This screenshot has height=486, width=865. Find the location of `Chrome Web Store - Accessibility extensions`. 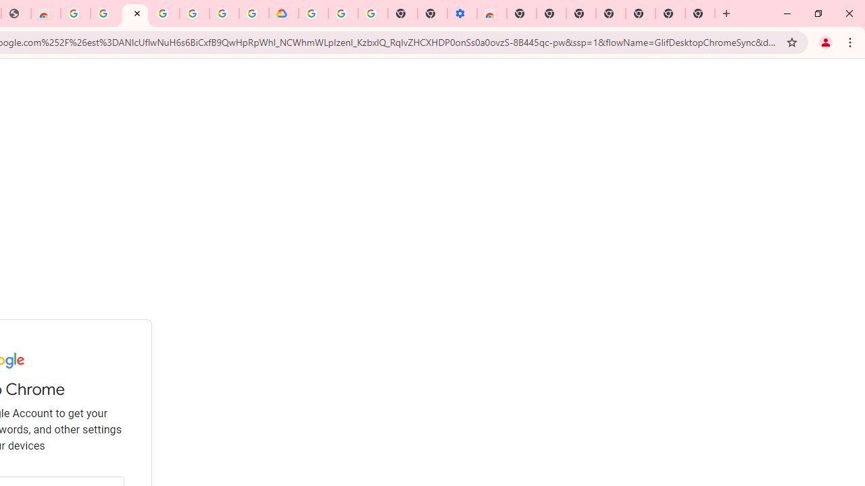

Chrome Web Store - Accessibility extensions is located at coordinates (492, 13).